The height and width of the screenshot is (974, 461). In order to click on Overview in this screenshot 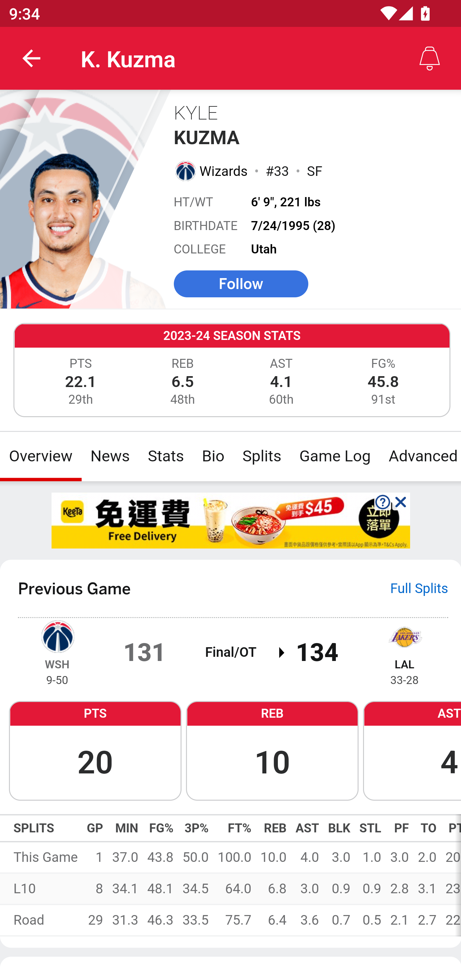, I will do `click(41, 456)`.